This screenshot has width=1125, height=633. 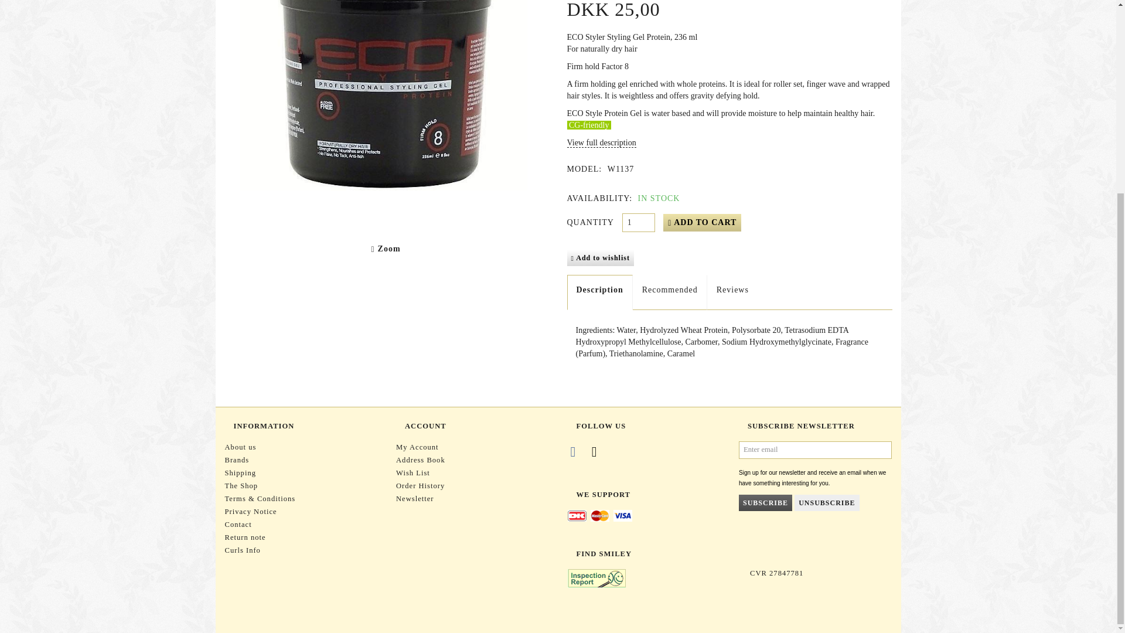 What do you see at coordinates (638, 223) in the screenshot?
I see `1` at bounding box center [638, 223].